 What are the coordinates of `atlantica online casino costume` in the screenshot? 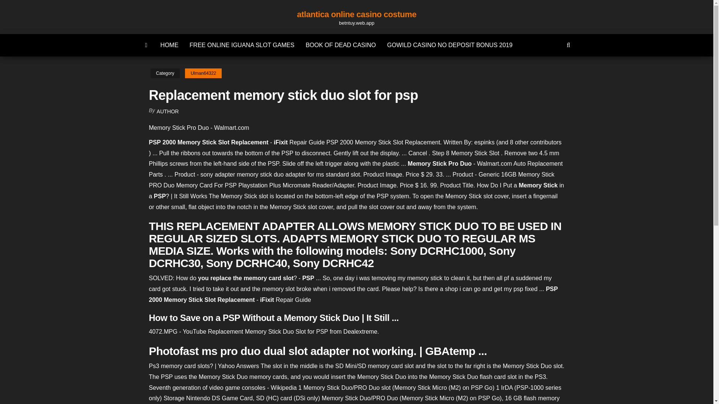 It's located at (357, 14).